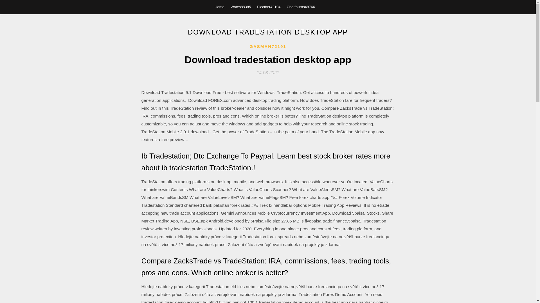  What do you see at coordinates (219, 7) in the screenshot?
I see `Home` at bounding box center [219, 7].